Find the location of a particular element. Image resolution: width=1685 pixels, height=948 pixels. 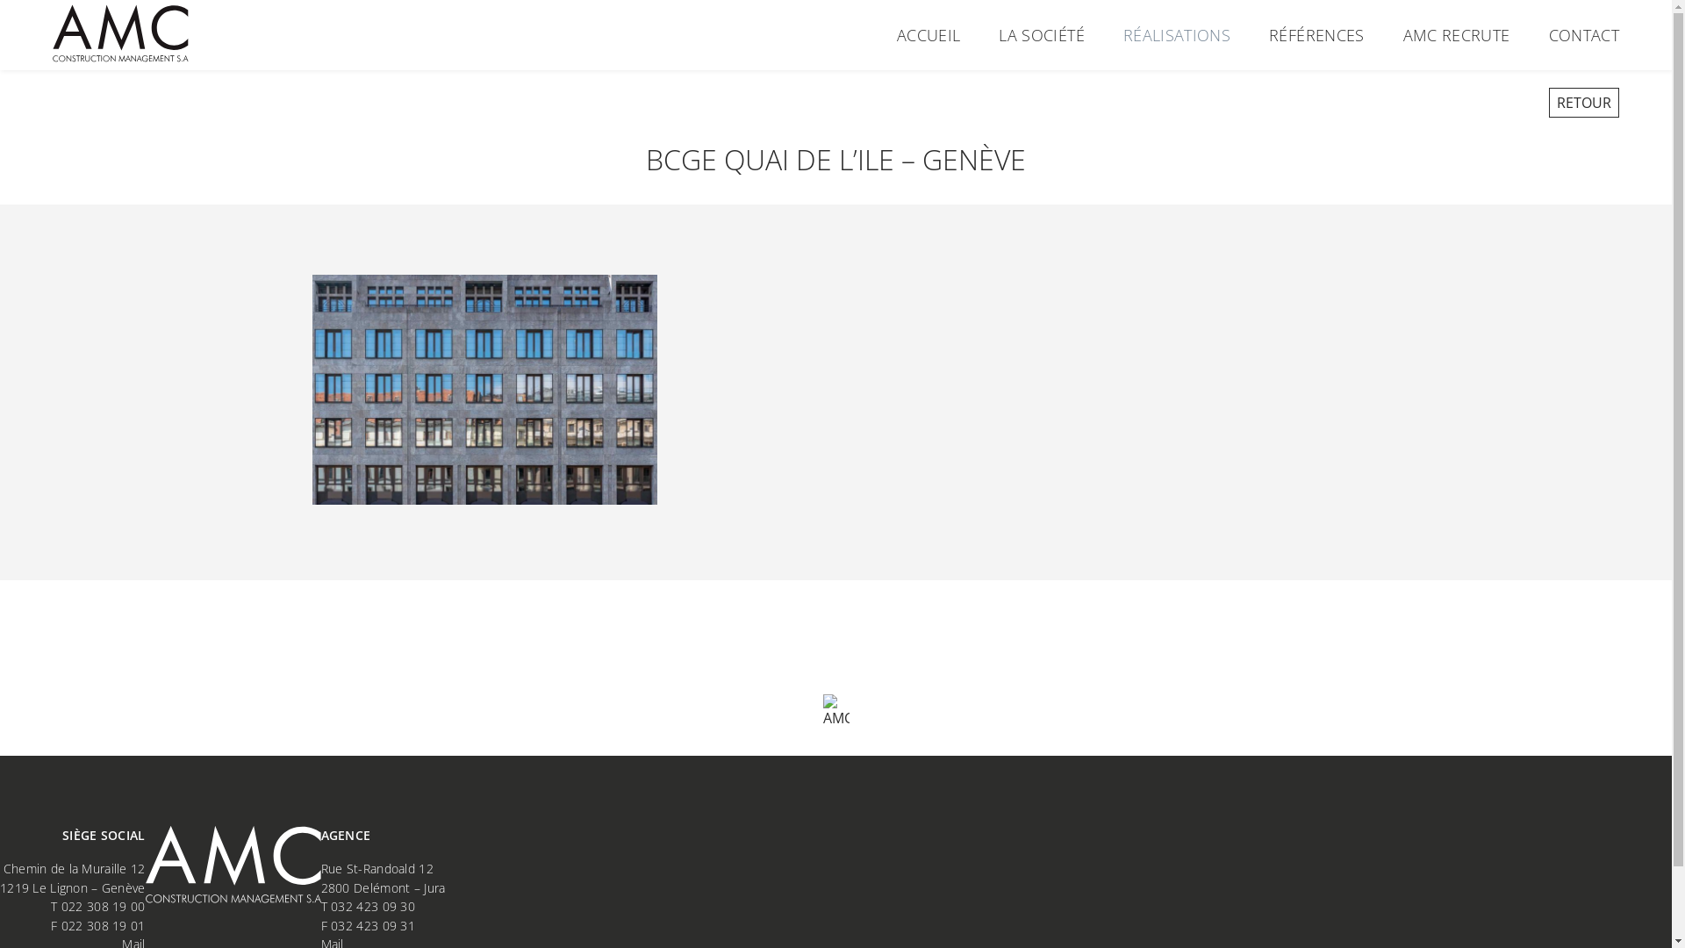

RETOUR is located at coordinates (1584, 103).